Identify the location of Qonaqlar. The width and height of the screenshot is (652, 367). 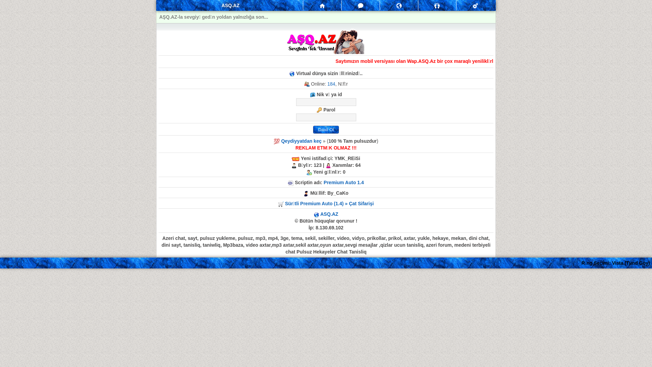
(437, 6).